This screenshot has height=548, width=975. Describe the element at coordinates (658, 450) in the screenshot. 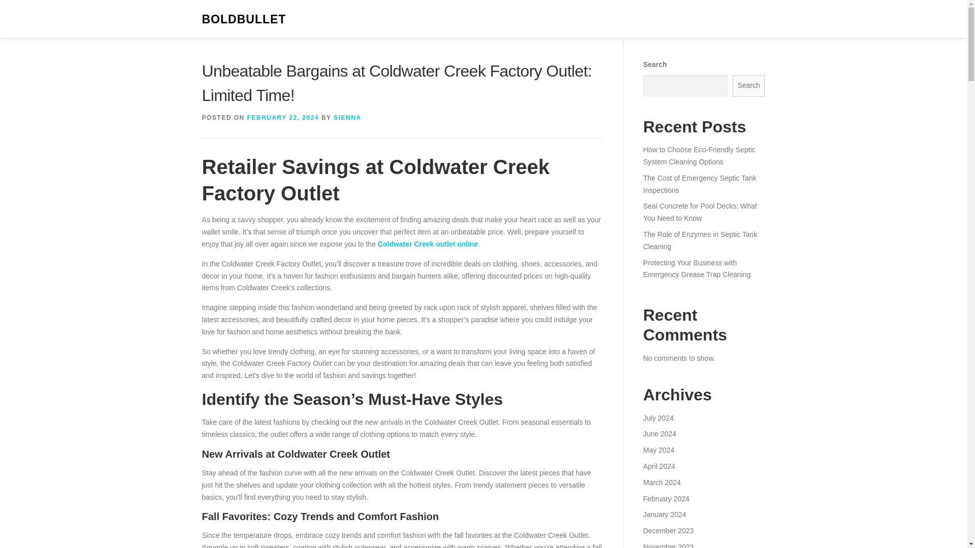

I see `May 2024` at that location.